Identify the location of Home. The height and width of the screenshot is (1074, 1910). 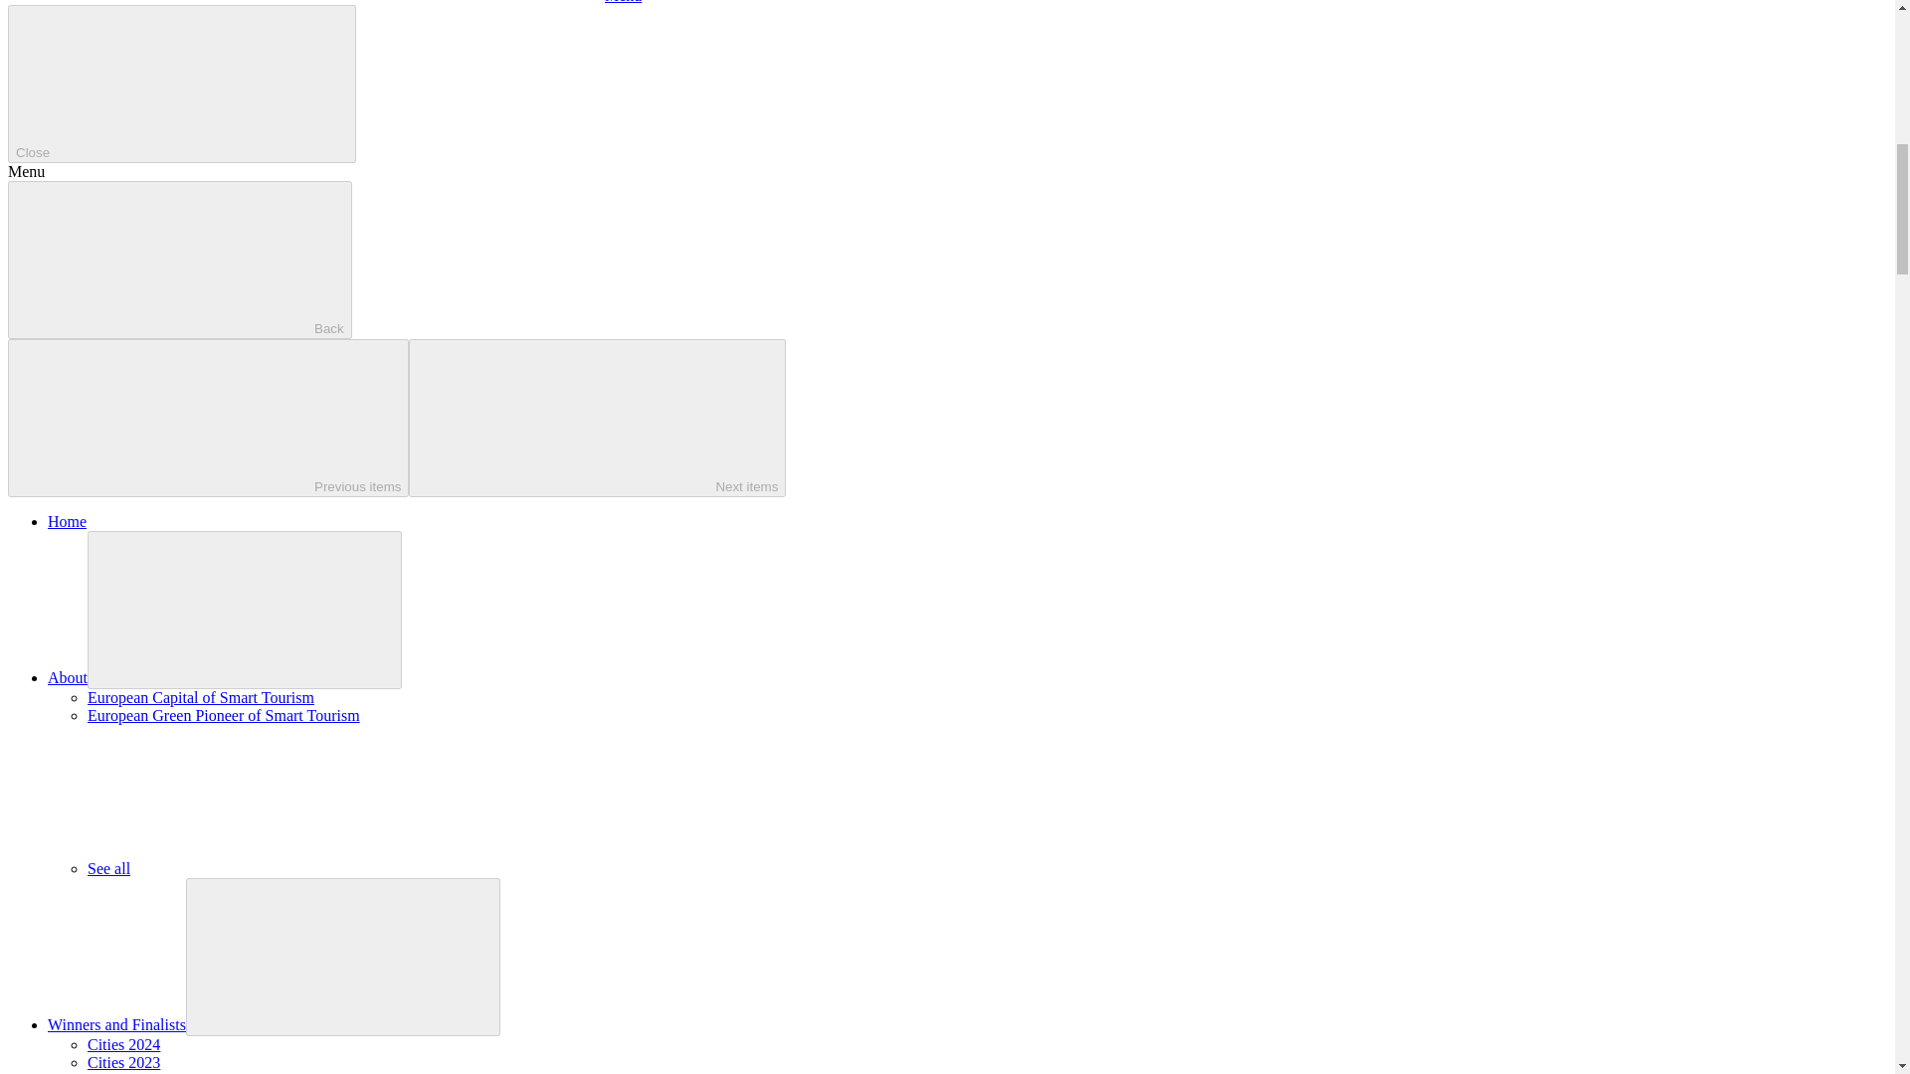
(67, 521).